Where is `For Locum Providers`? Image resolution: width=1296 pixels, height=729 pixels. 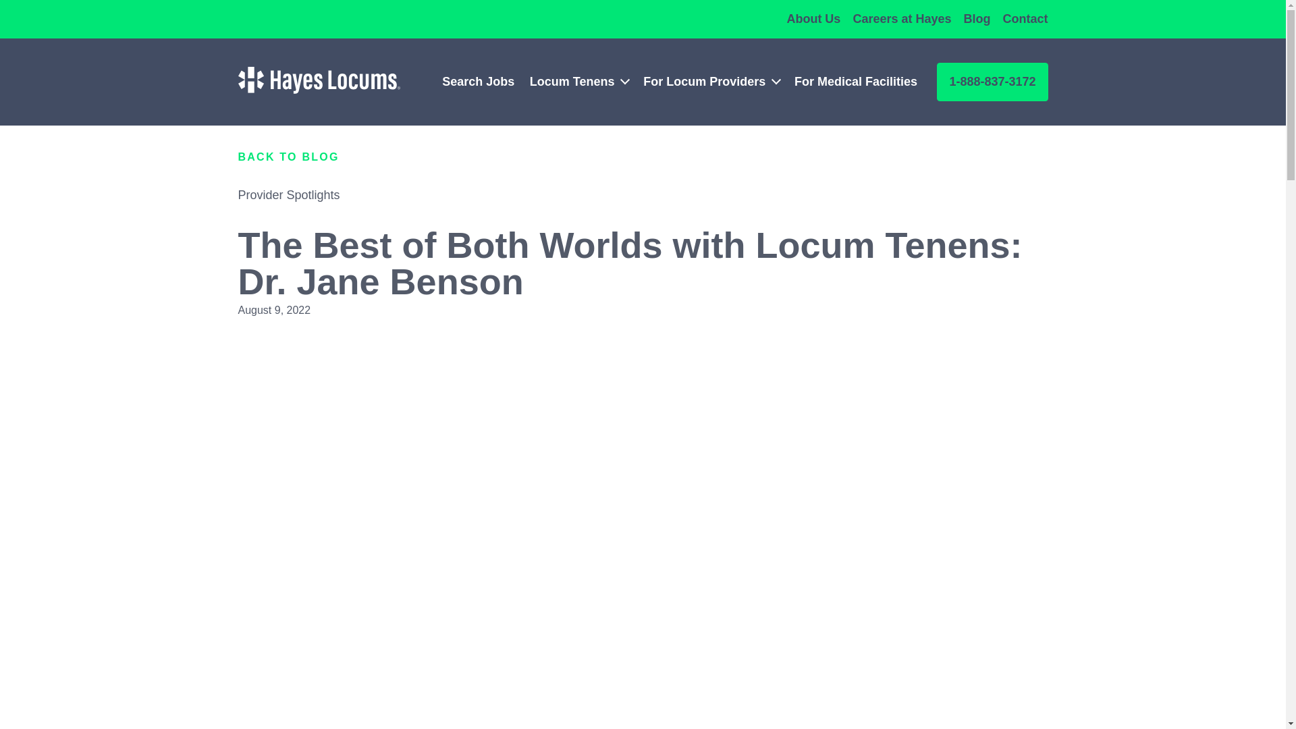
For Locum Providers is located at coordinates (704, 81).